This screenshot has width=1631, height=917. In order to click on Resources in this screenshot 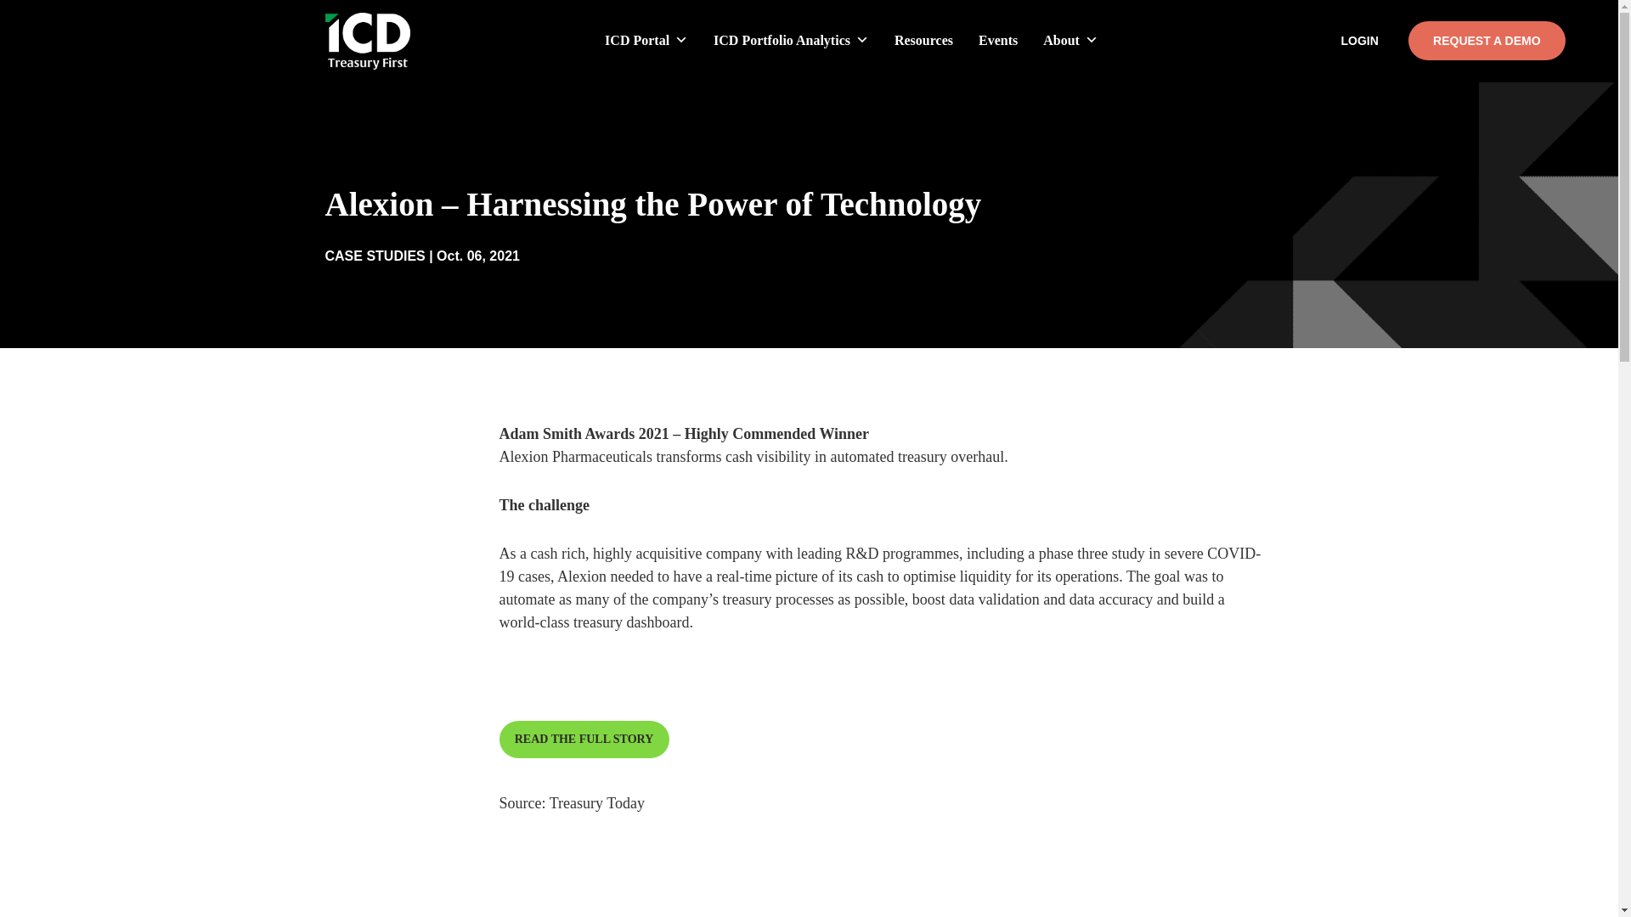, I will do `click(923, 41)`.